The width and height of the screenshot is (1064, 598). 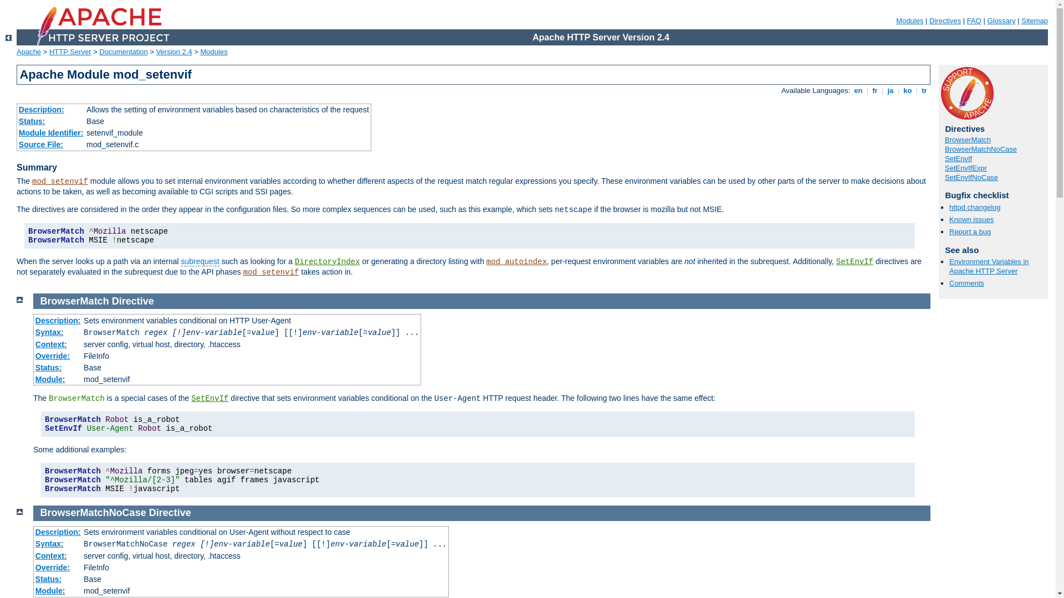 What do you see at coordinates (214, 52) in the screenshot?
I see `Modules` at bounding box center [214, 52].